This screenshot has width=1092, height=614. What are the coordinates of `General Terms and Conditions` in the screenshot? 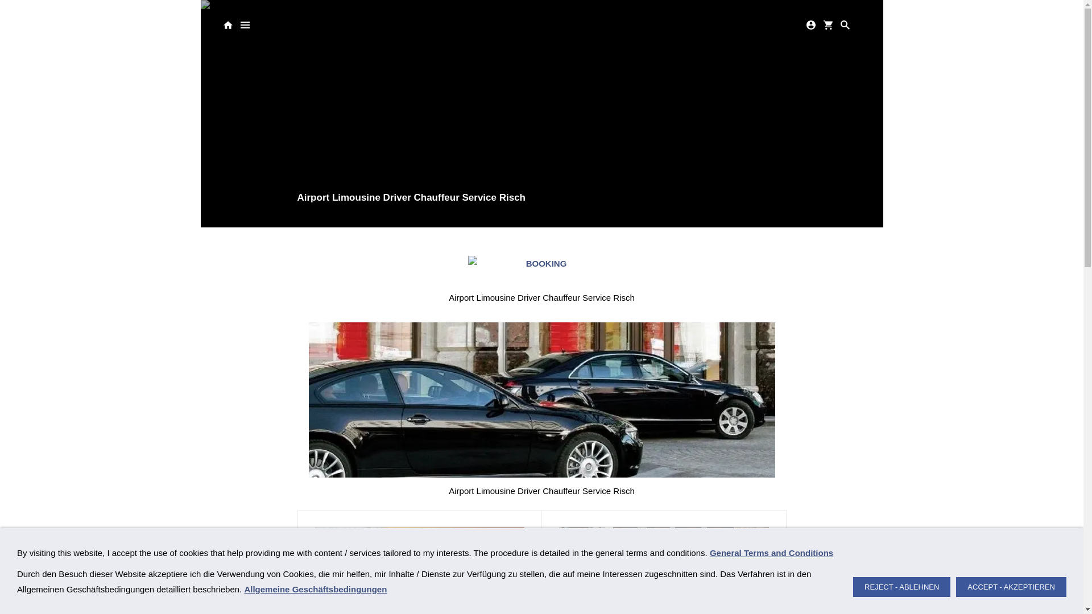 It's located at (771, 553).